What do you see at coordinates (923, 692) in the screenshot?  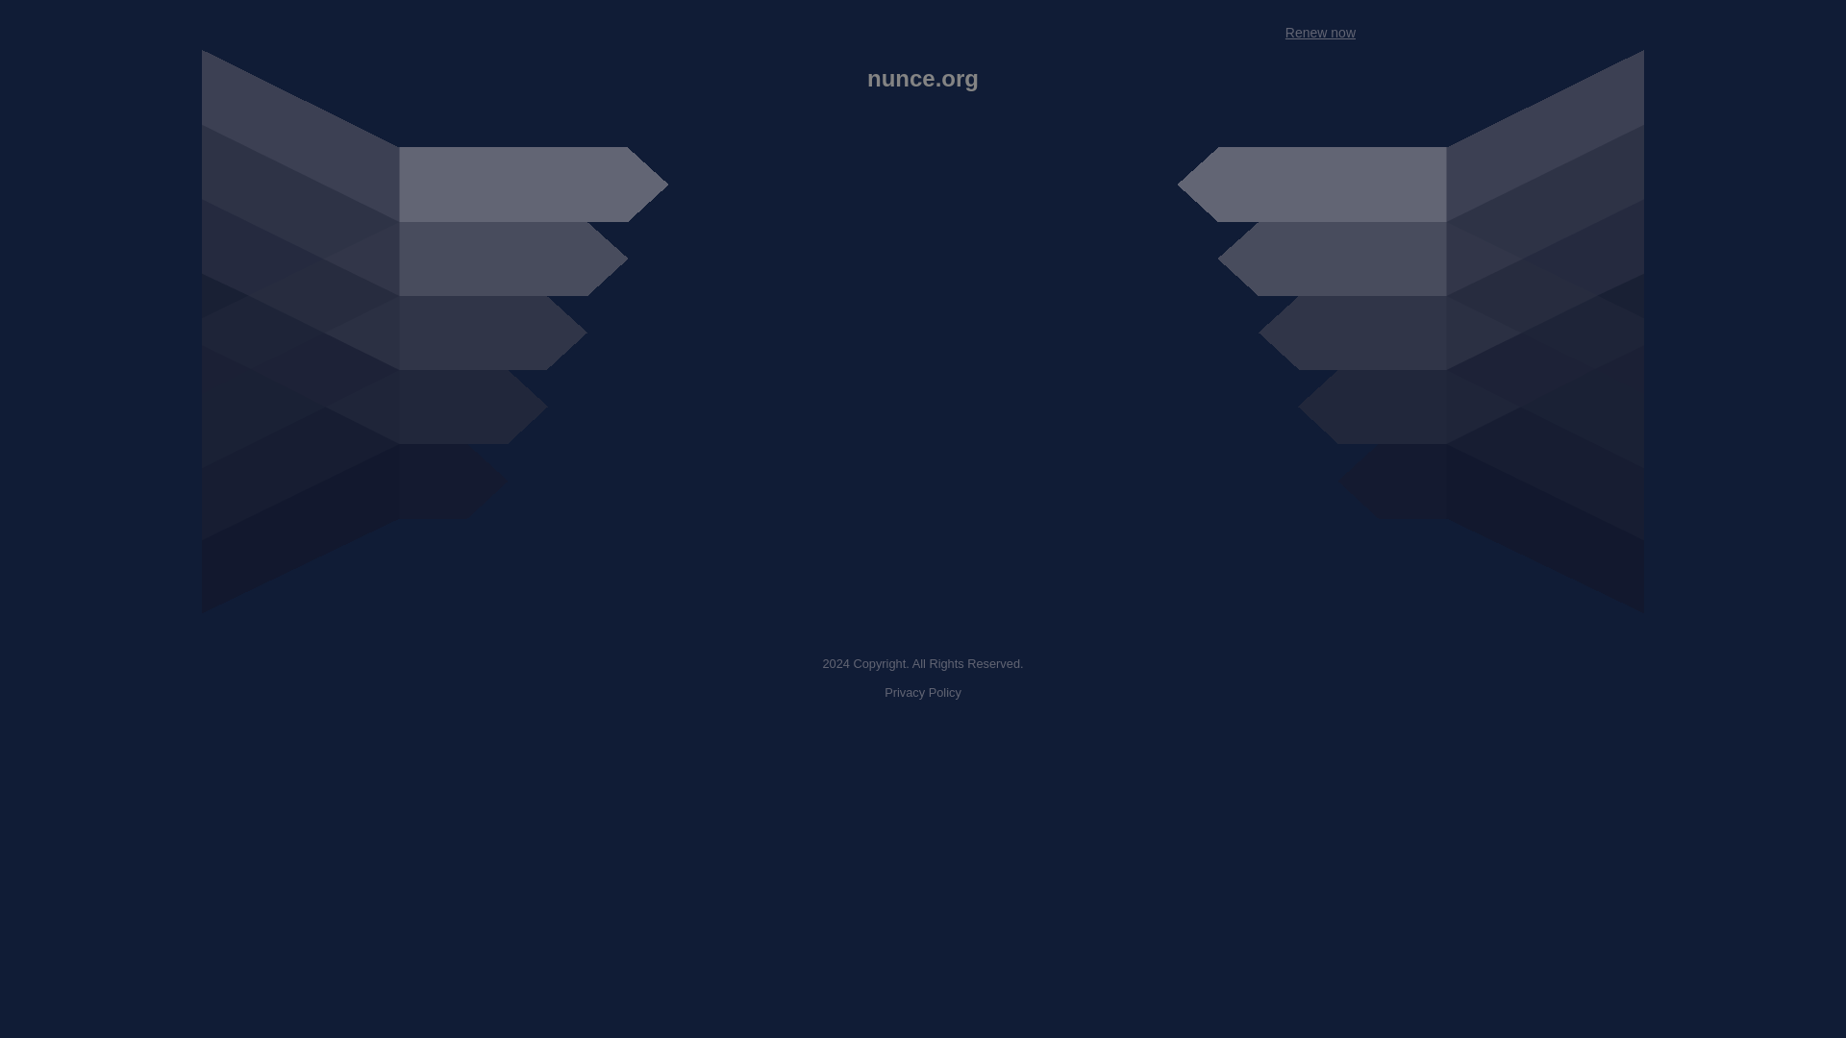 I see `Privacy Policy` at bounding box center [923, 692].